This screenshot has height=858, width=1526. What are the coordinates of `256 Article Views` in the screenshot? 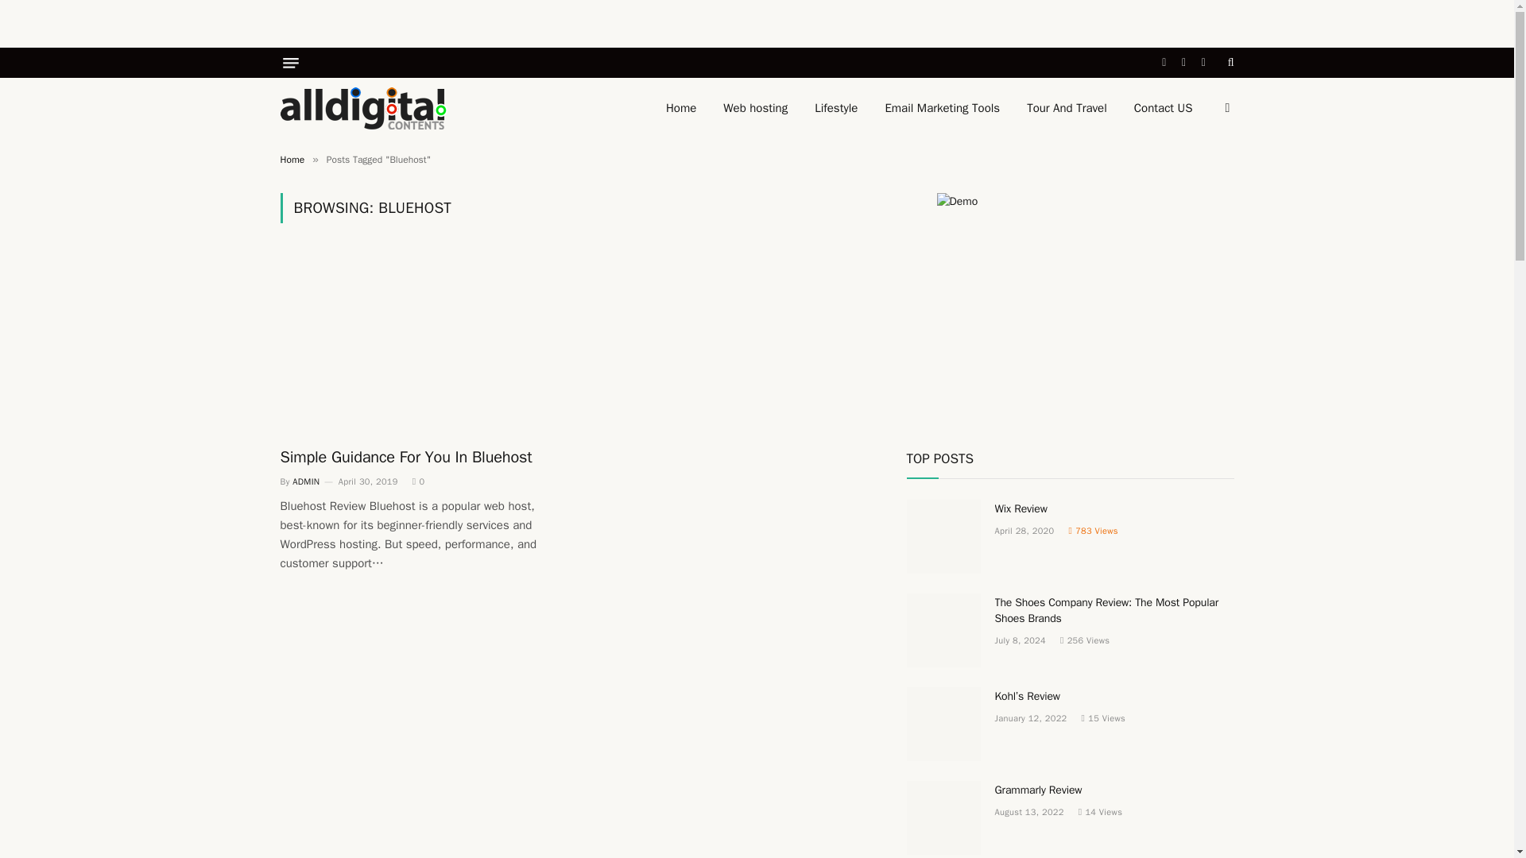 It's located at (1084, 640).